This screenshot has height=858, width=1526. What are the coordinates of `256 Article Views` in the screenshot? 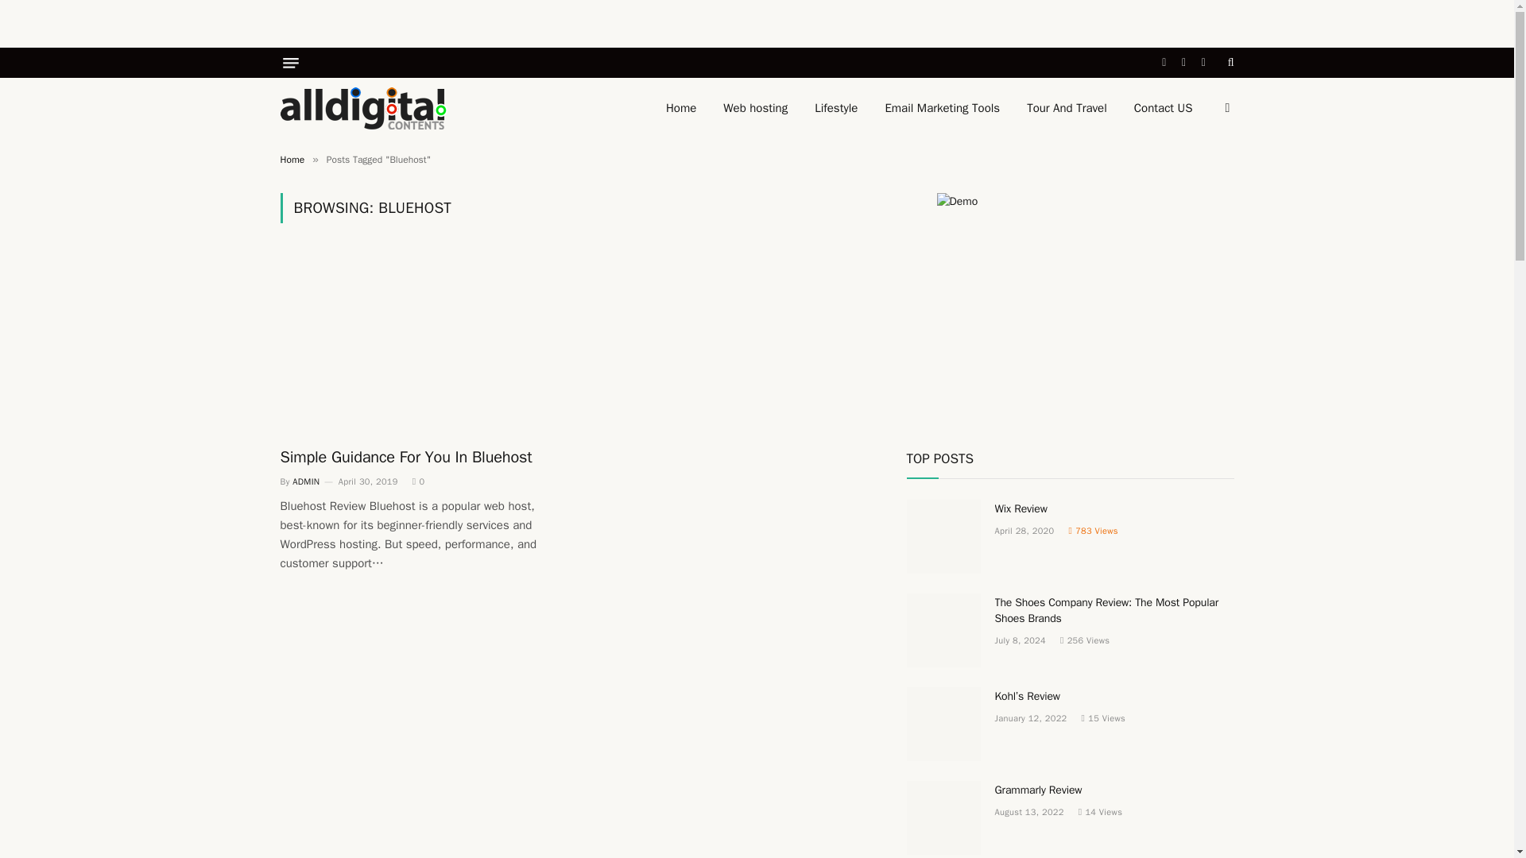 It's located at (1084, 640).